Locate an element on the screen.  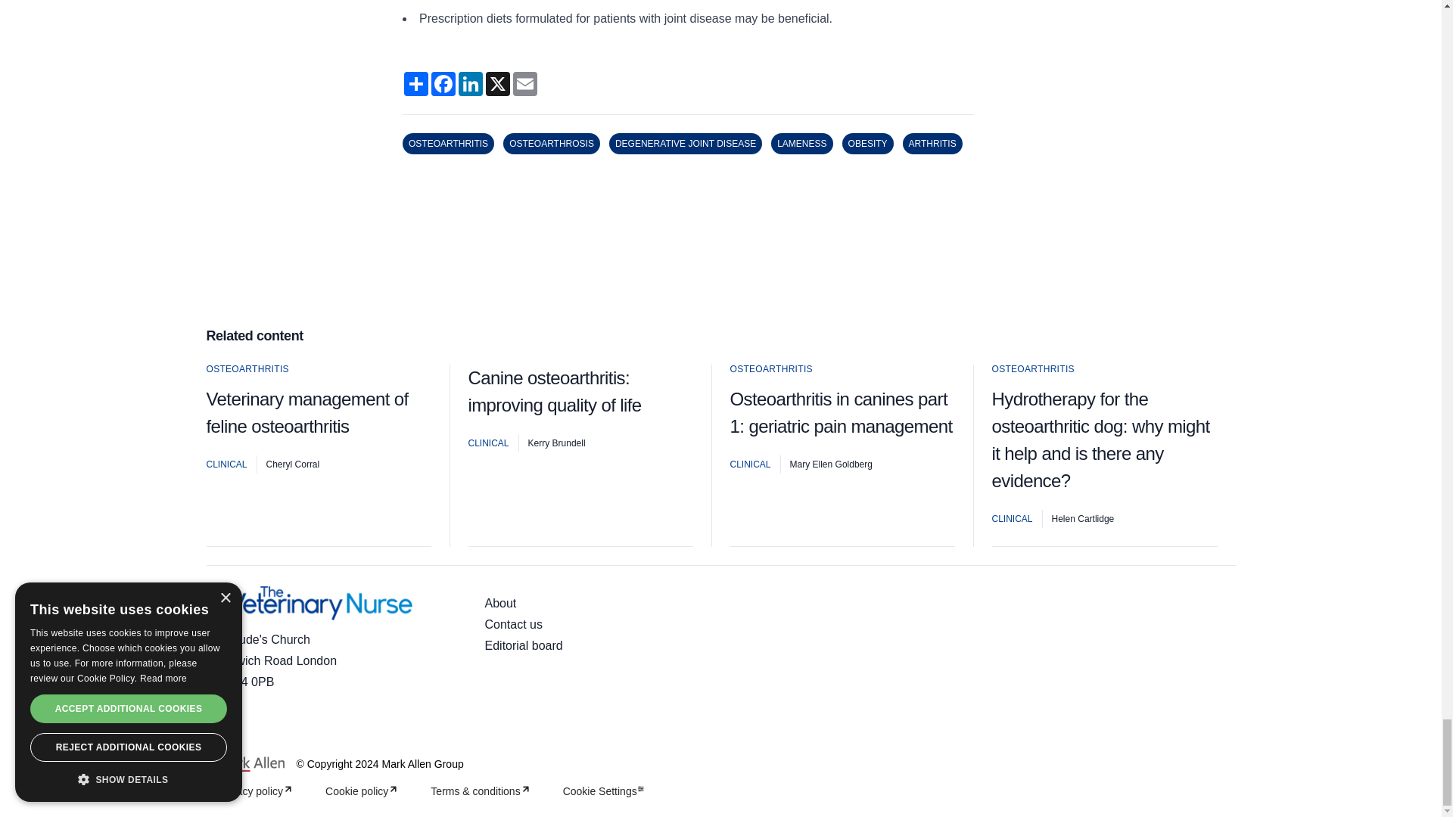
3rd party ad content is located at coordinates (720, 254).